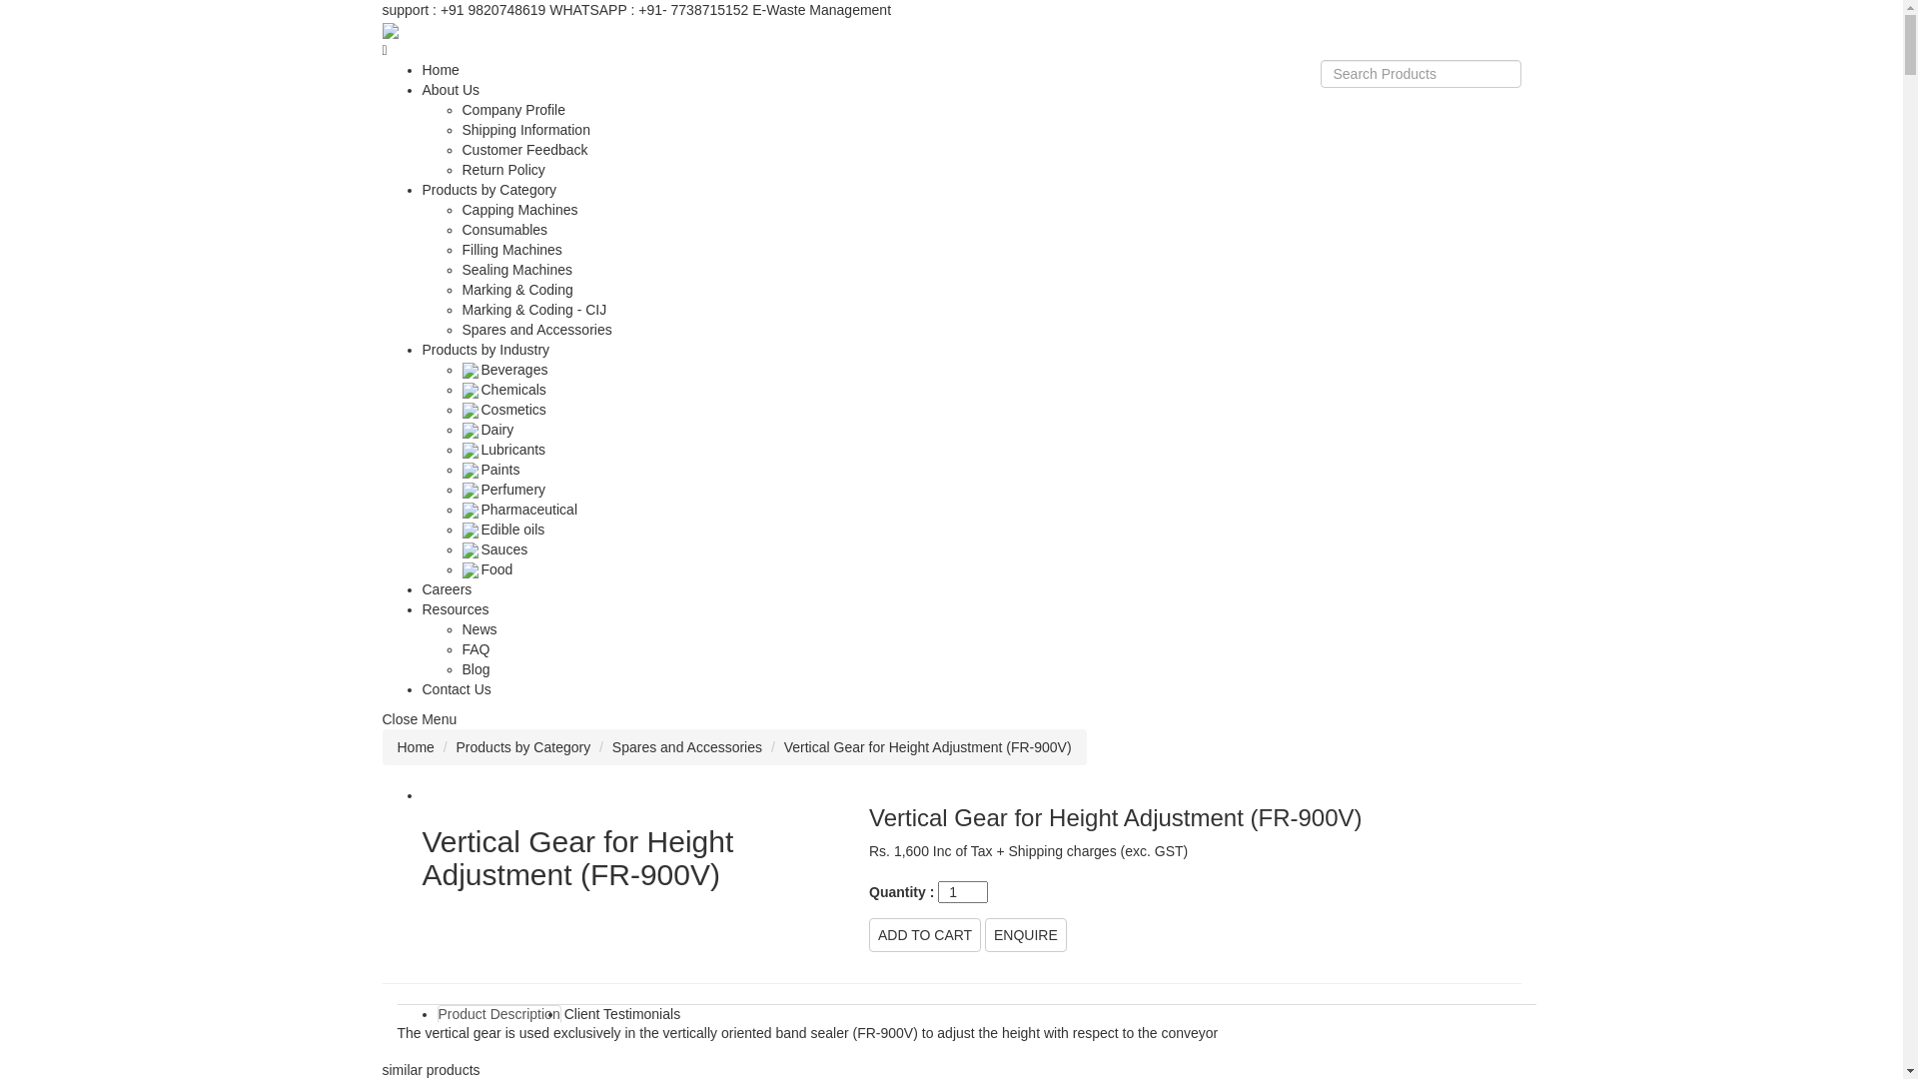  Describe the element at coordinates (485, 350) in the screenshot. I see `Products by Industry` at that location.